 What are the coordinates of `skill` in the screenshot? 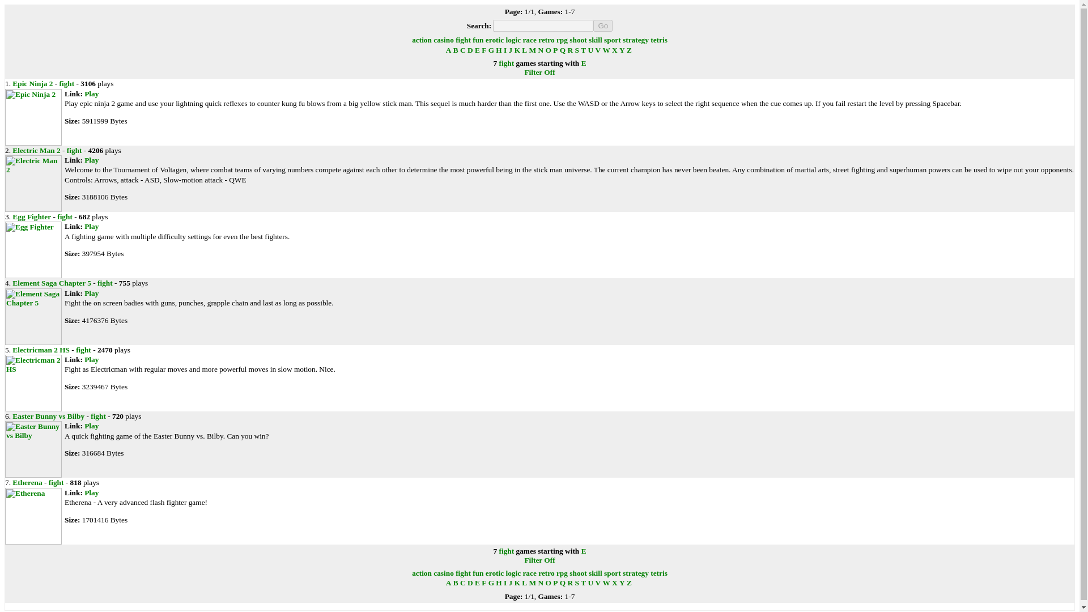 It's located at (595, 40).